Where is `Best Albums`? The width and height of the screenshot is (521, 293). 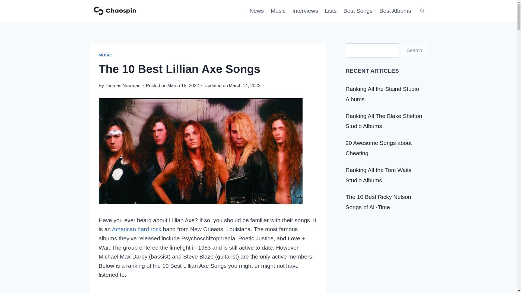 Best Albums is located at coordinates (395, 11).